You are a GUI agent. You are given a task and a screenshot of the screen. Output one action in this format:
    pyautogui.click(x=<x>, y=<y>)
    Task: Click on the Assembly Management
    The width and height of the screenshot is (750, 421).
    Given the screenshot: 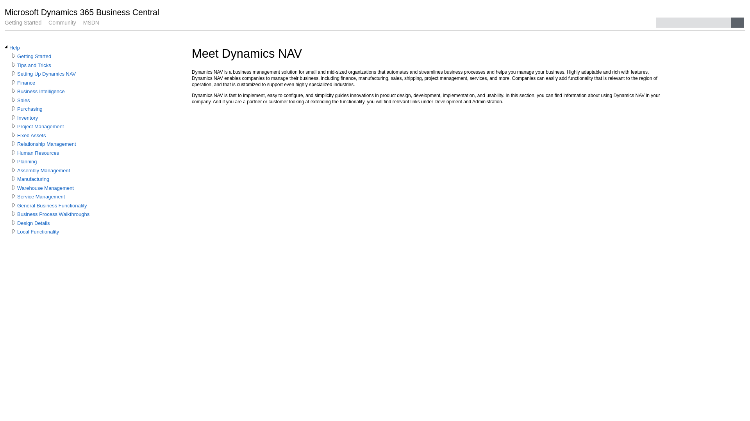 What is the action you would take?
    pyautogui.click(x=44, y=171)
    